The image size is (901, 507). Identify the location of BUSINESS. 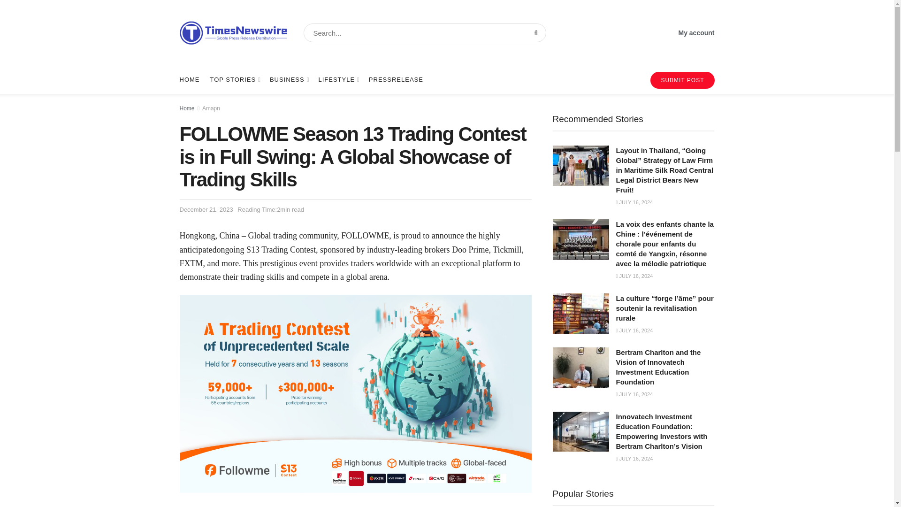
(289, 80).